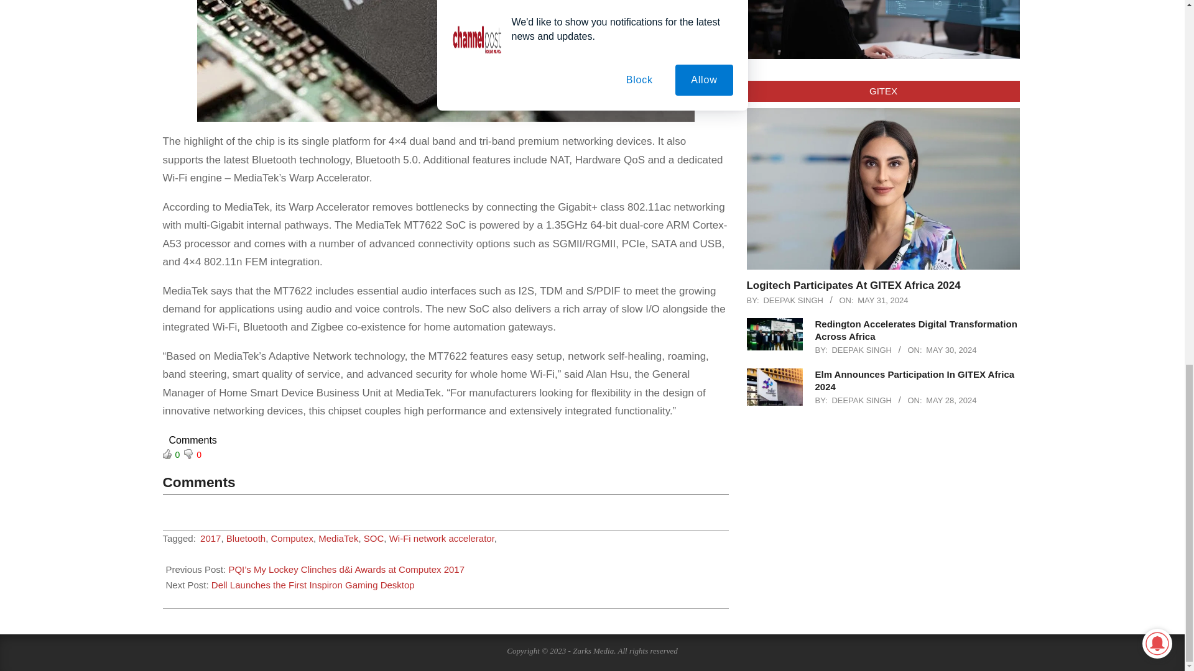 This screenshot has width=1194, height=671. Describe the element at coordinates (793, 299) in the screenshot. I see `Posts by Deepak Singh` at that location.